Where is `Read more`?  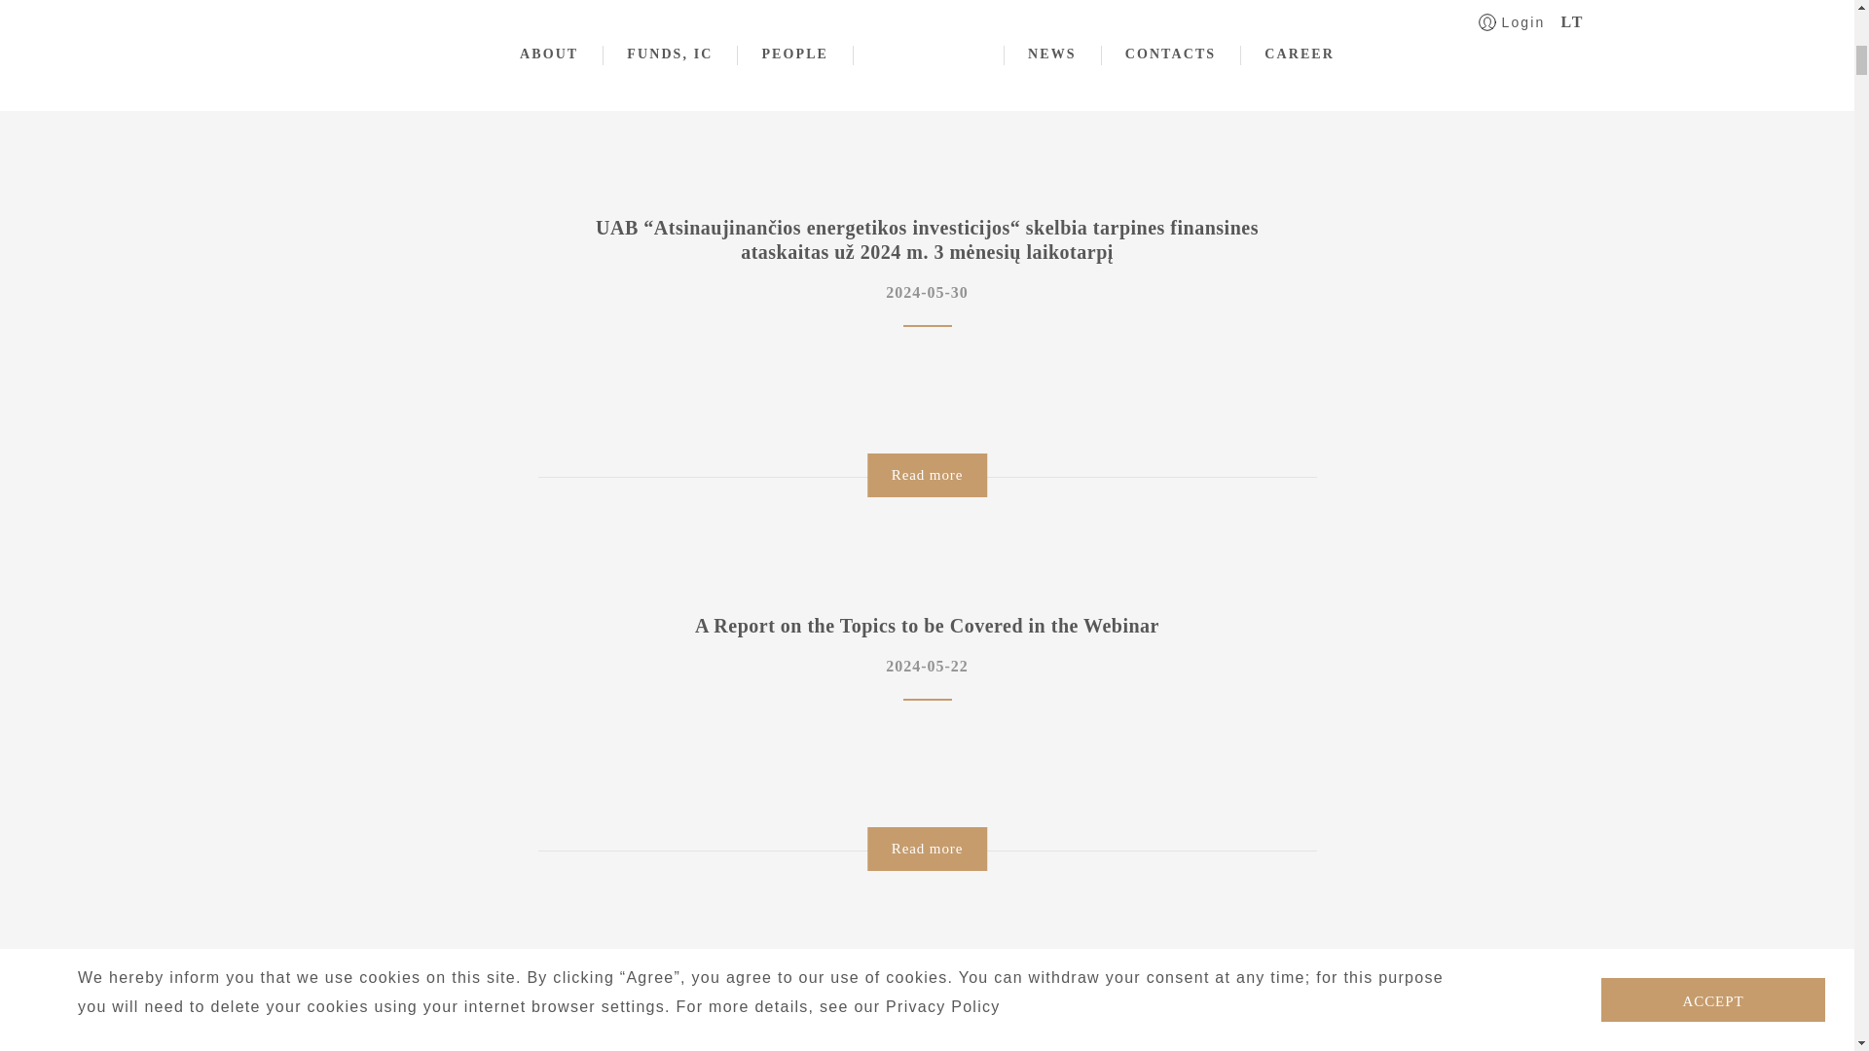 Read more is located at coordinates (927, 77).